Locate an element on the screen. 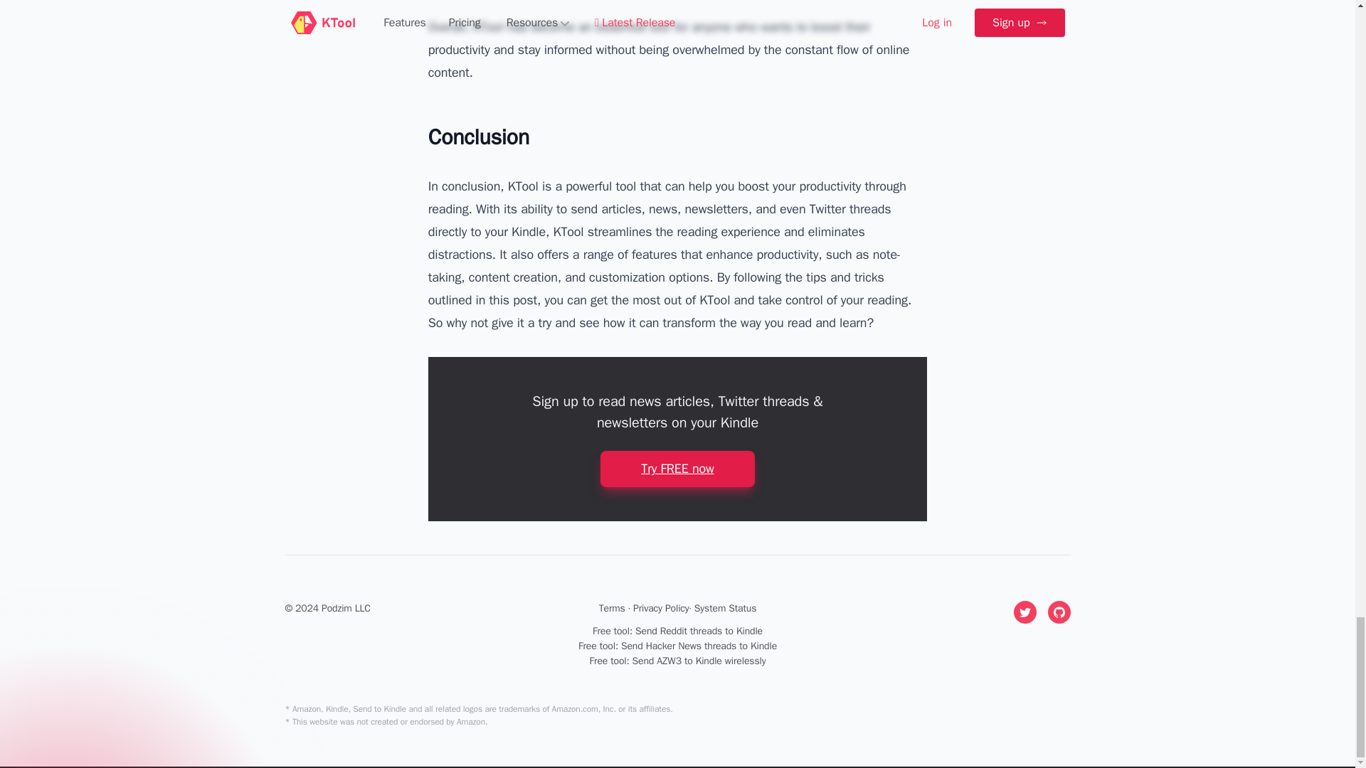 Image resolution: width=1366 pixels, height=768 pixels. KTool Terms of Service is located at coordinates (612, 608).